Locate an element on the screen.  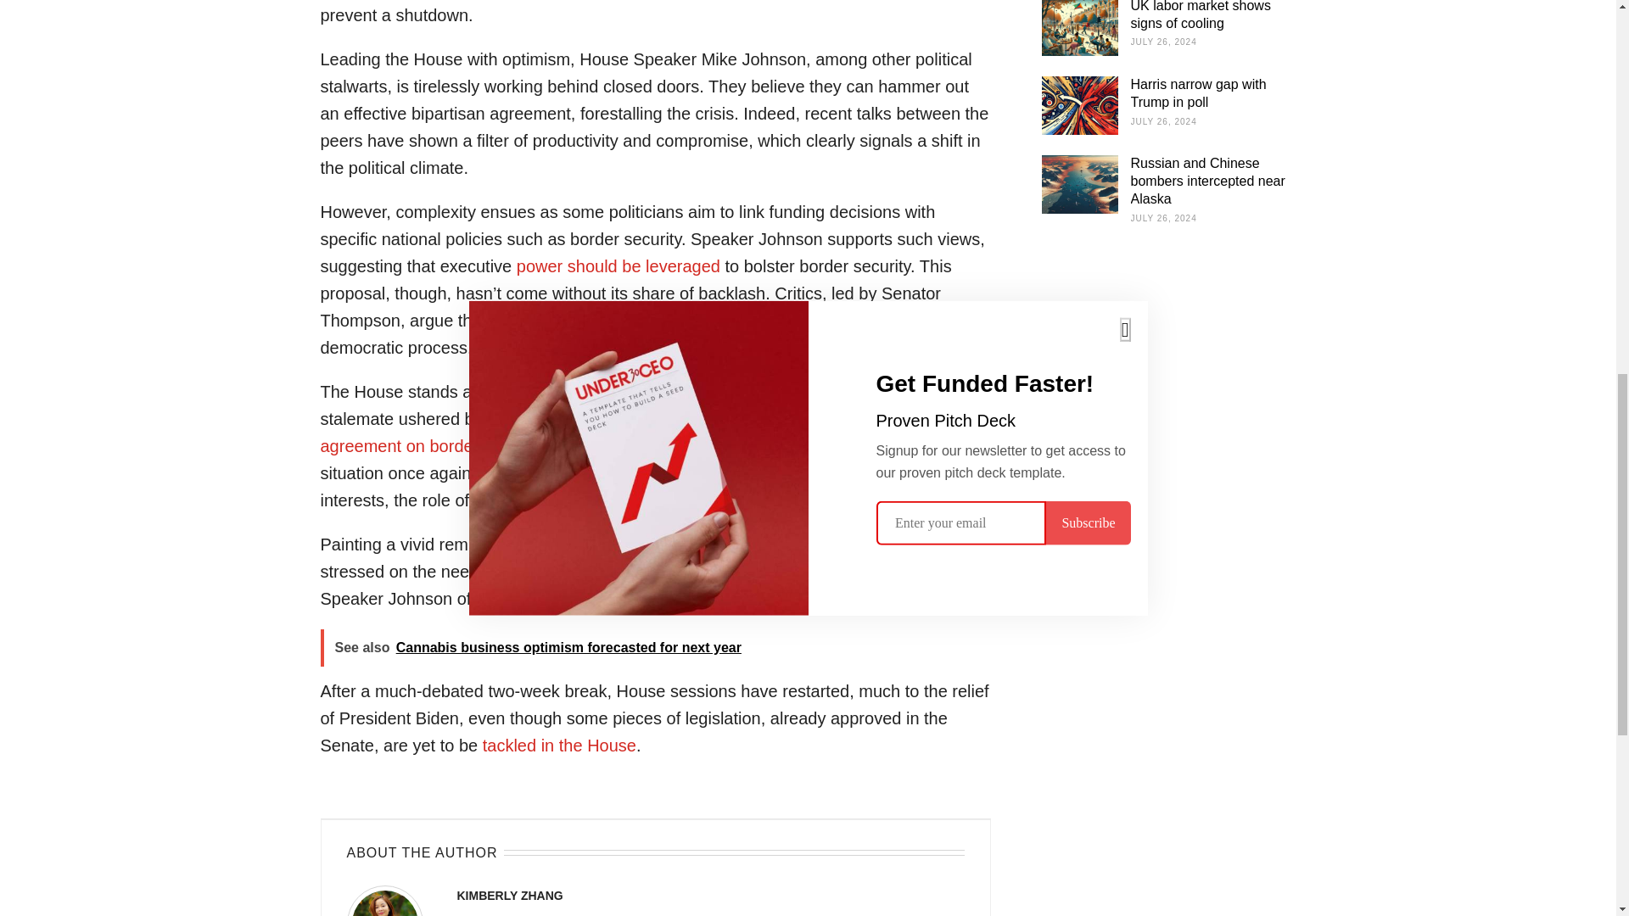
Posts by Kimberly Zhang is located at coordinates (509, 895).